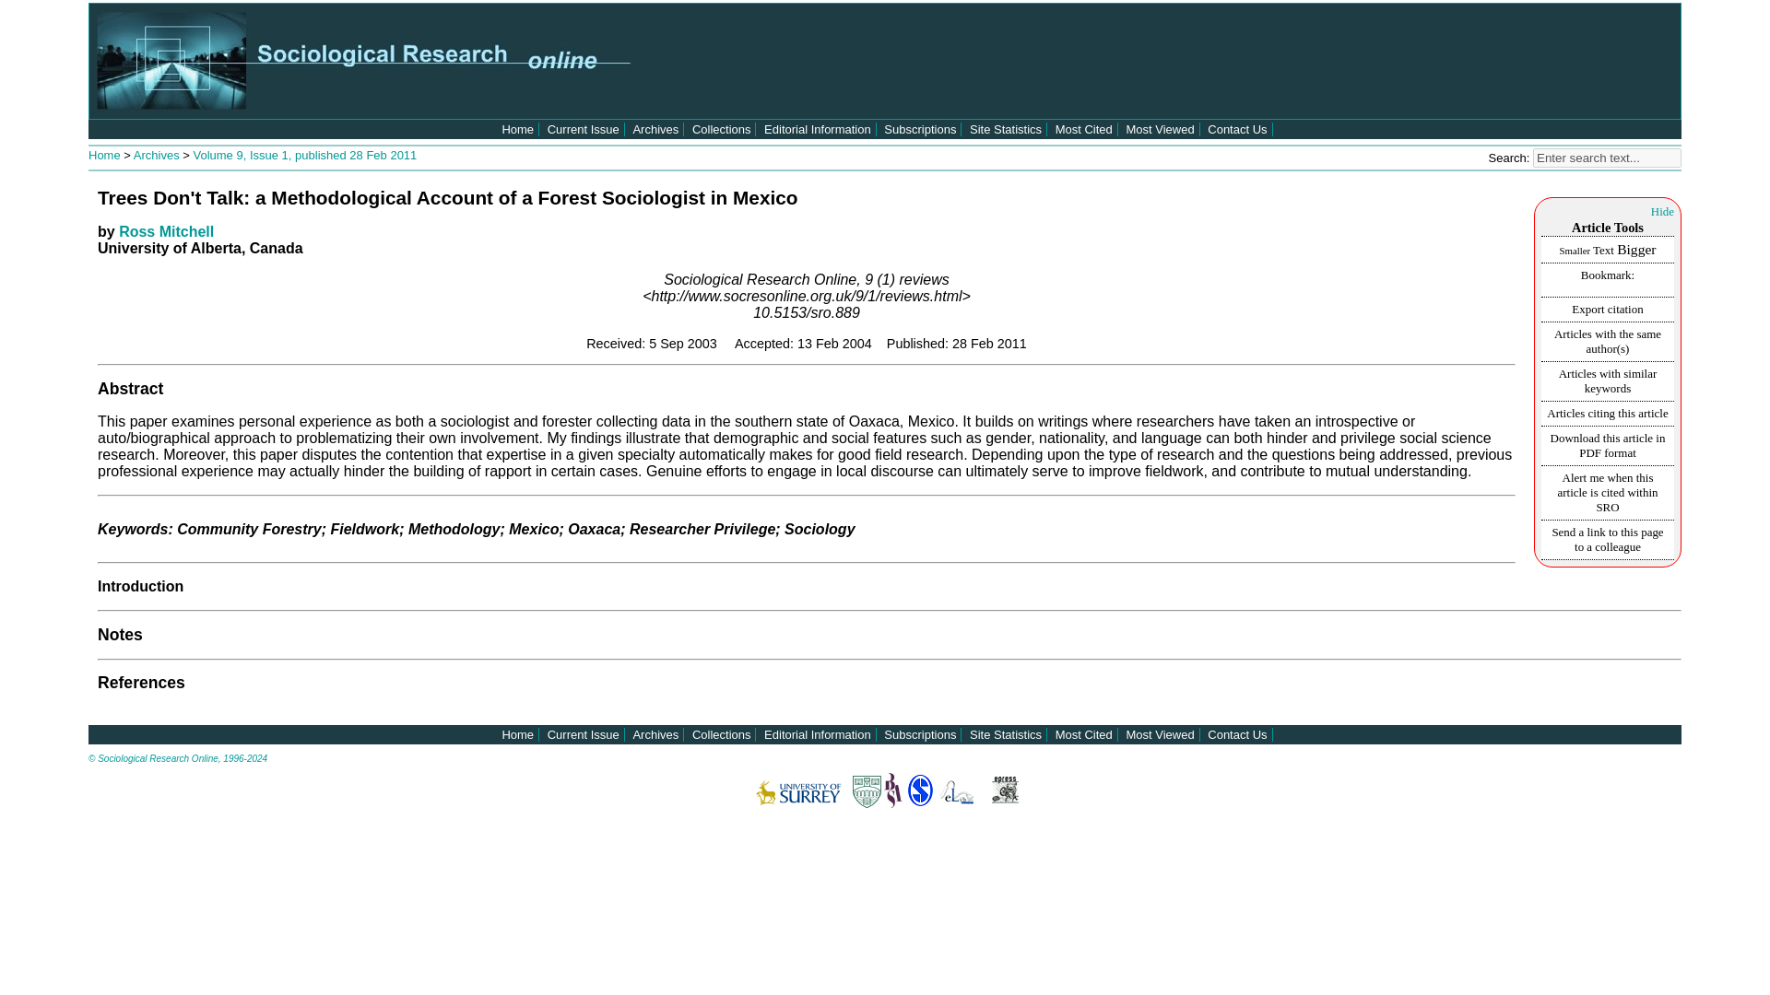 This screenshot has width=1770, height=995. Describe the element at coordinates (1635, 249) in the screenshot. I see `Increase font size` at that location.